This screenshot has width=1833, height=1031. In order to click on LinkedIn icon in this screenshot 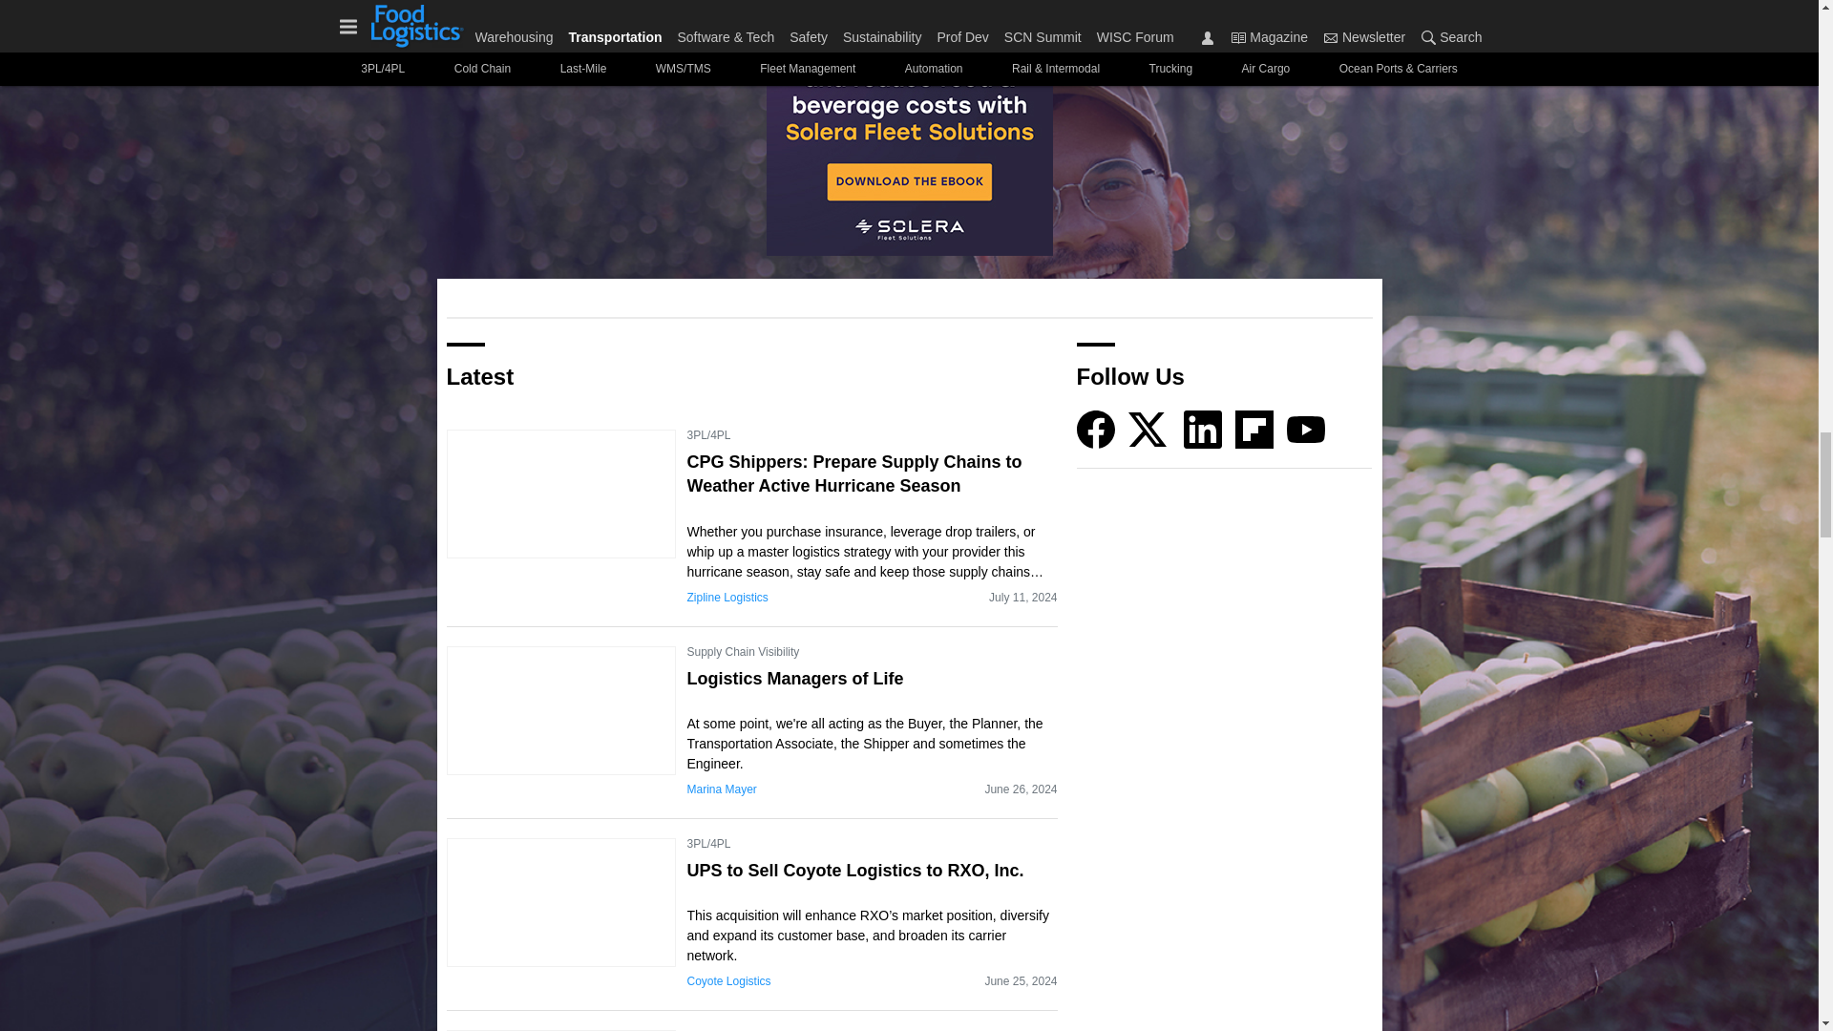, I will do `click(1203, 429)`.